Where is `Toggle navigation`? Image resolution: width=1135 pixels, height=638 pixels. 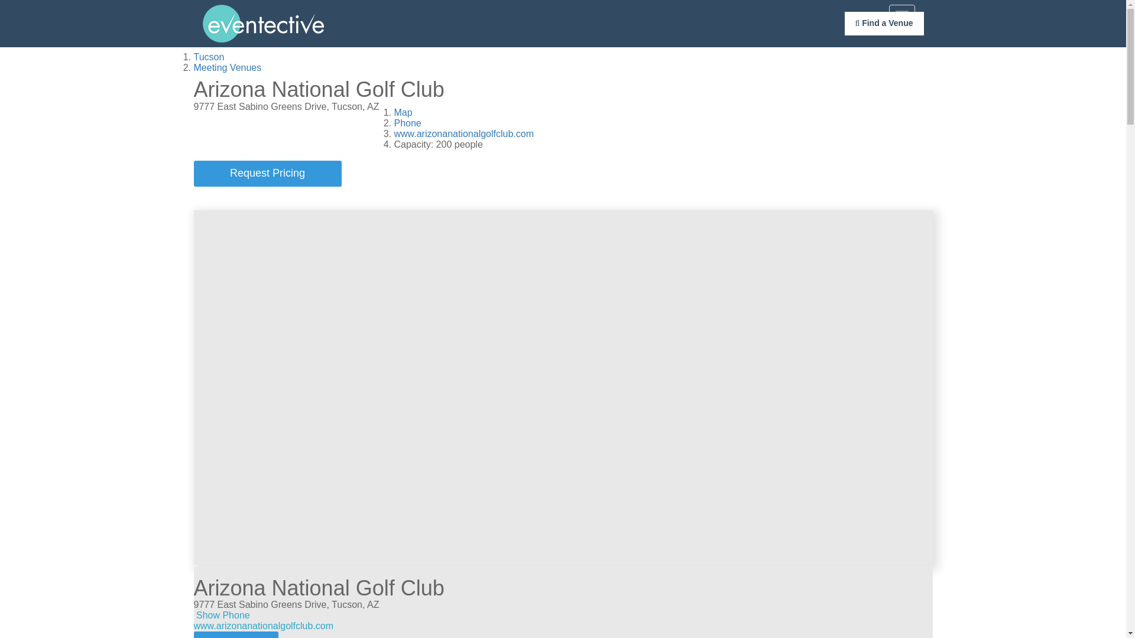
Toggle navigation is located at coordinates (901, 14).